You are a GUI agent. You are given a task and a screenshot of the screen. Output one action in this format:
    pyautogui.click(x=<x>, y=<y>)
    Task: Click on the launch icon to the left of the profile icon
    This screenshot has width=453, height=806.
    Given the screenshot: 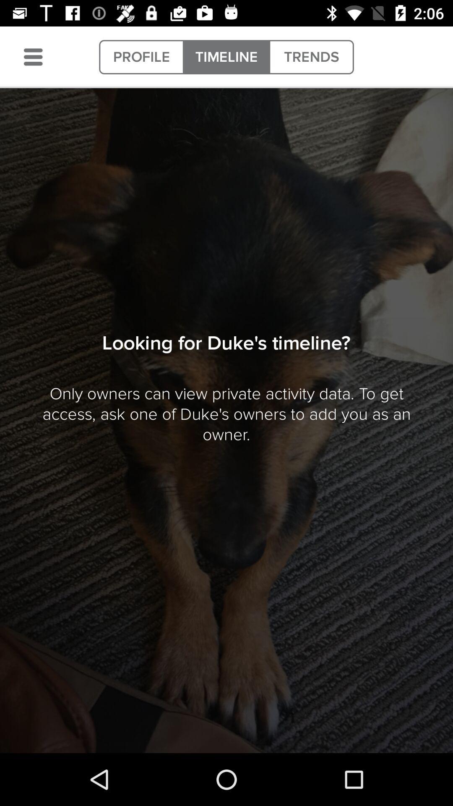 What is the action you would take?
    pyautogui.click(x=33, y=57)
    